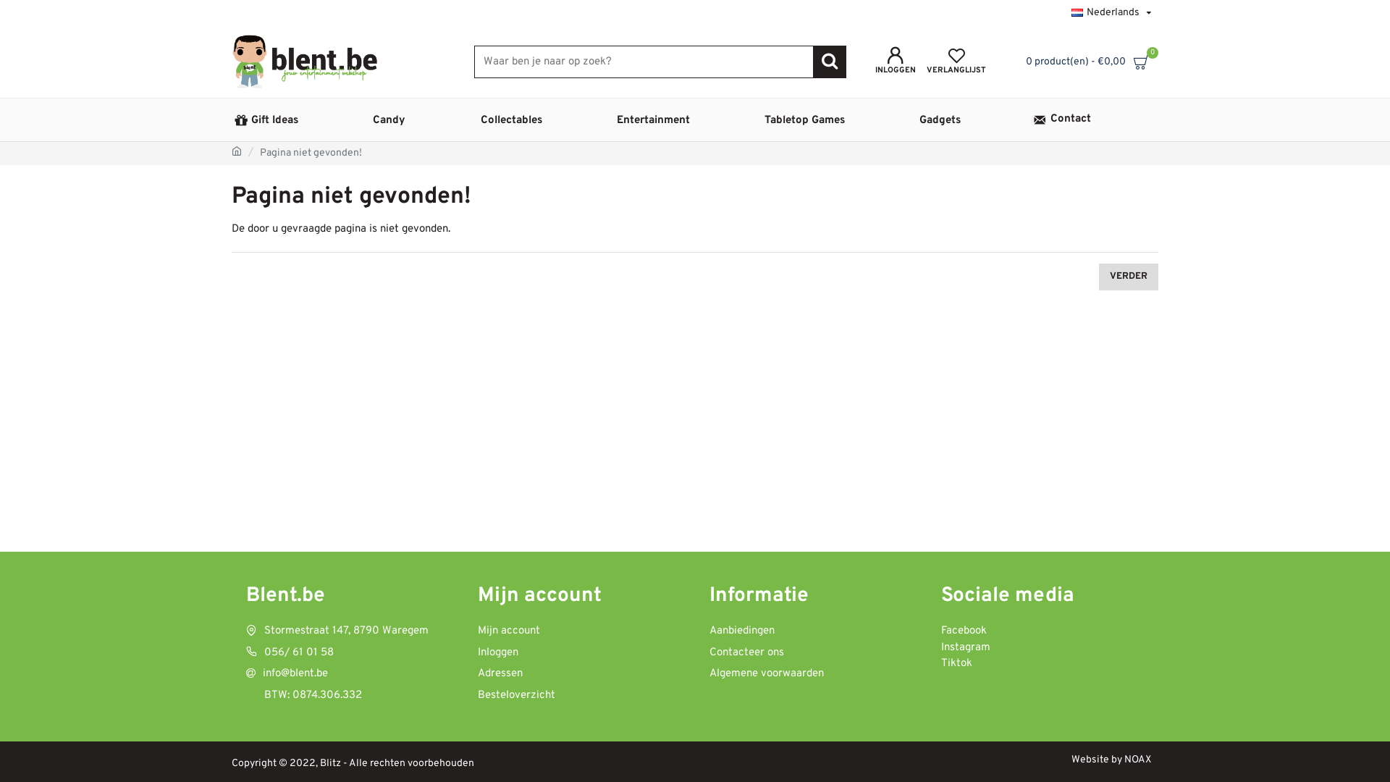 The height and width of the screenshot is (782, 1390). I want to click on Algemene voorwaarden, so click(766, 677).